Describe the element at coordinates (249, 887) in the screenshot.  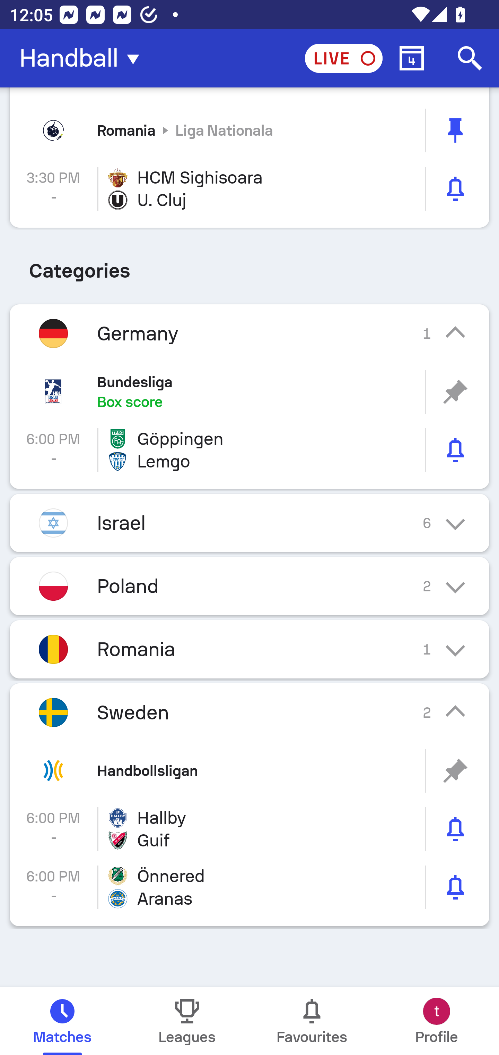
I see `6:00 PM - Önnered Aranas` at that location.